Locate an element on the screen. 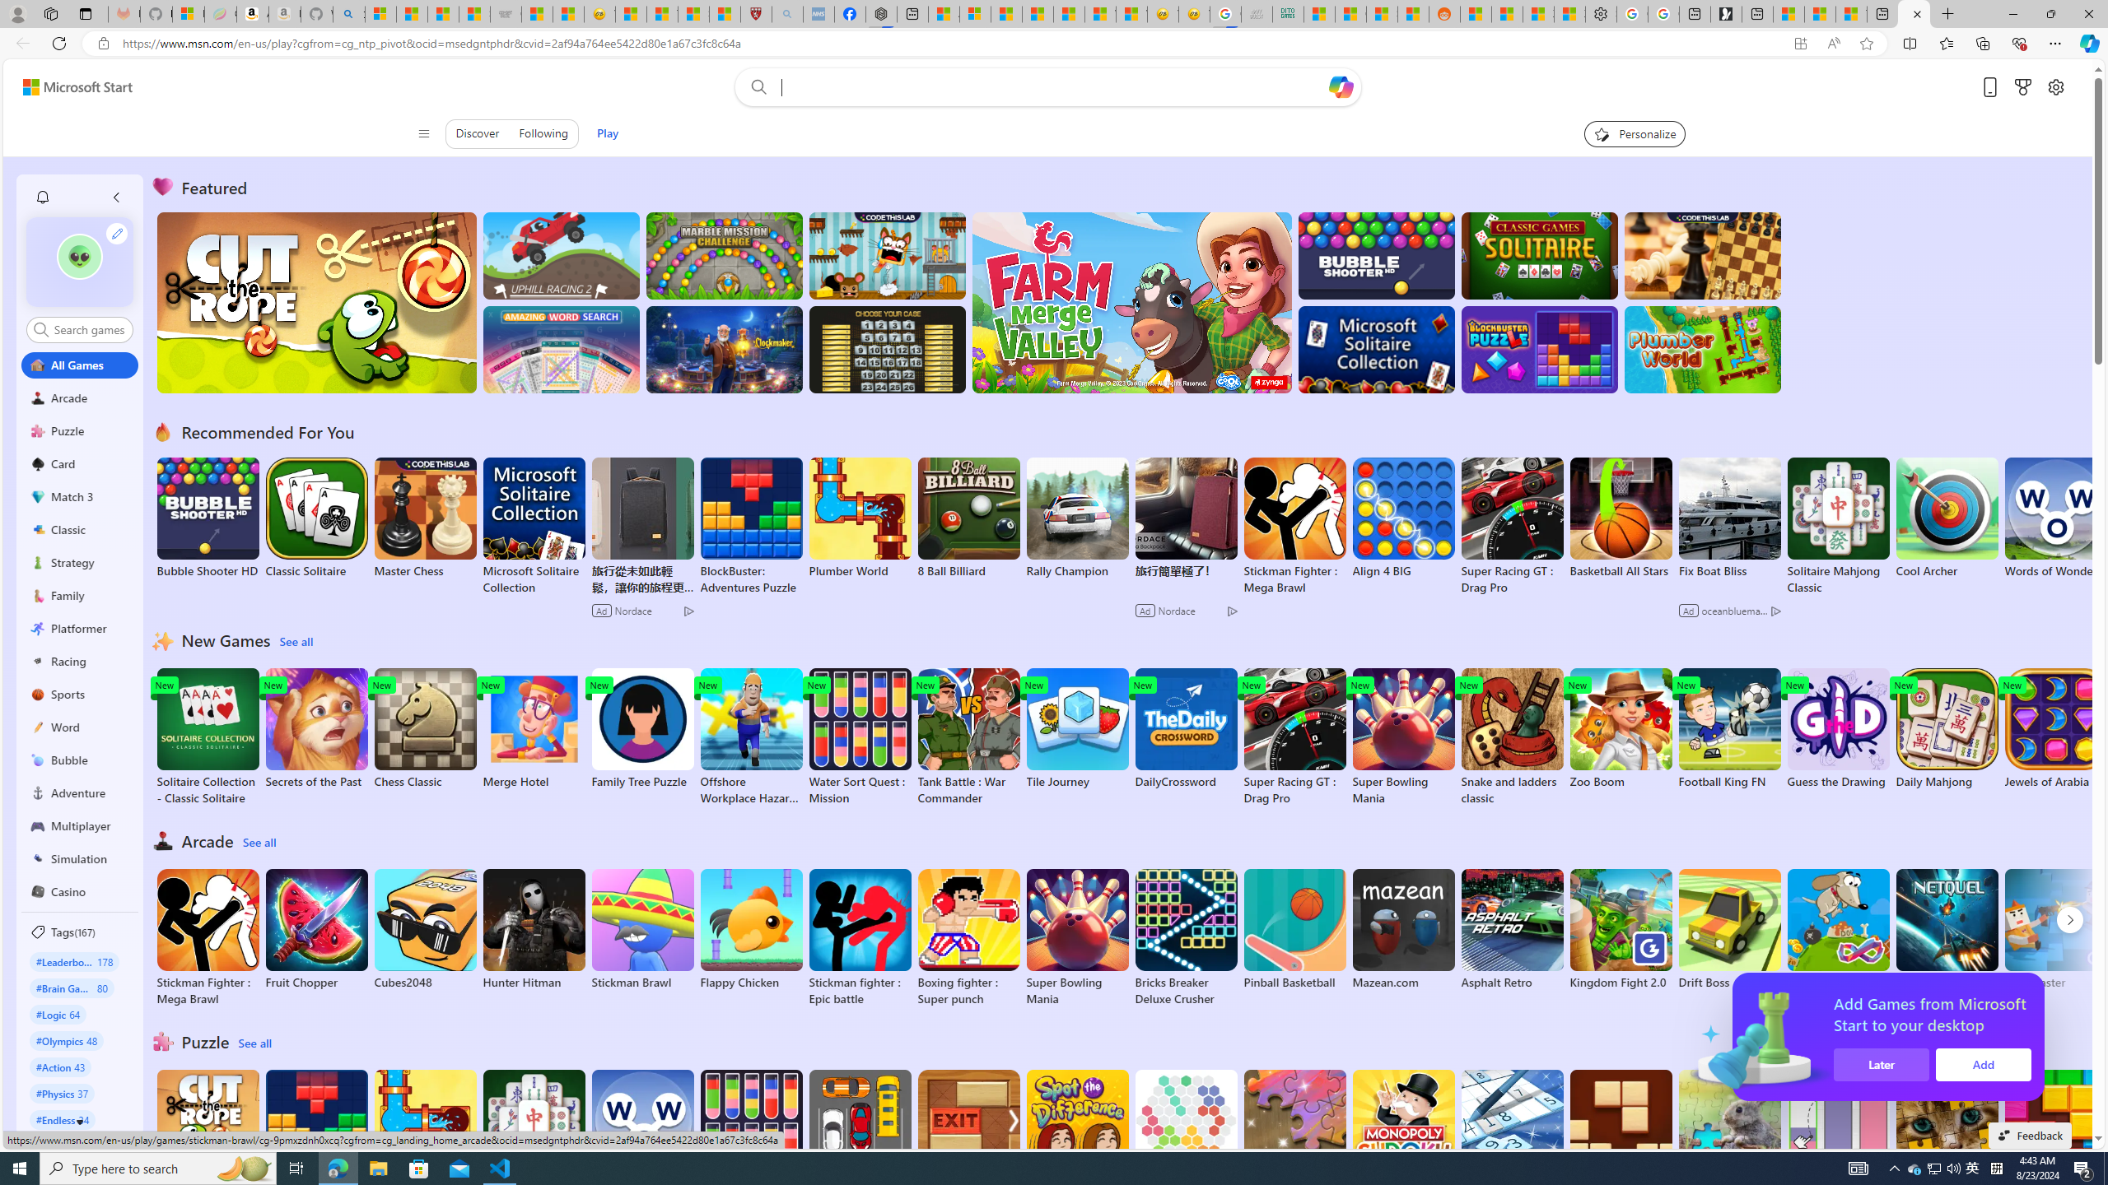 The image size is (2108, 1185). Football King FN is located at coordinates (1729, 729).